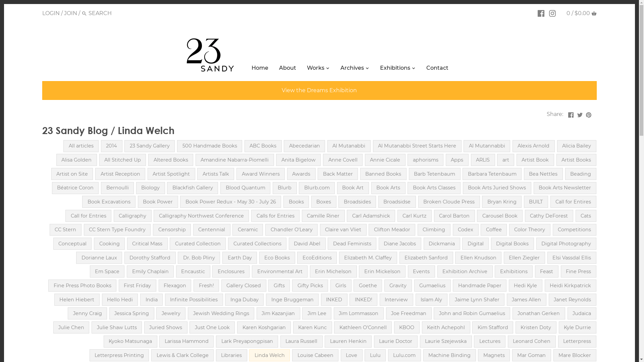 The width and height of the screenshot is (644, 362). What do you see at coordinates (89, 216) in the screenshot?
I see `Call for Entries` at bounding box center [89, 216].